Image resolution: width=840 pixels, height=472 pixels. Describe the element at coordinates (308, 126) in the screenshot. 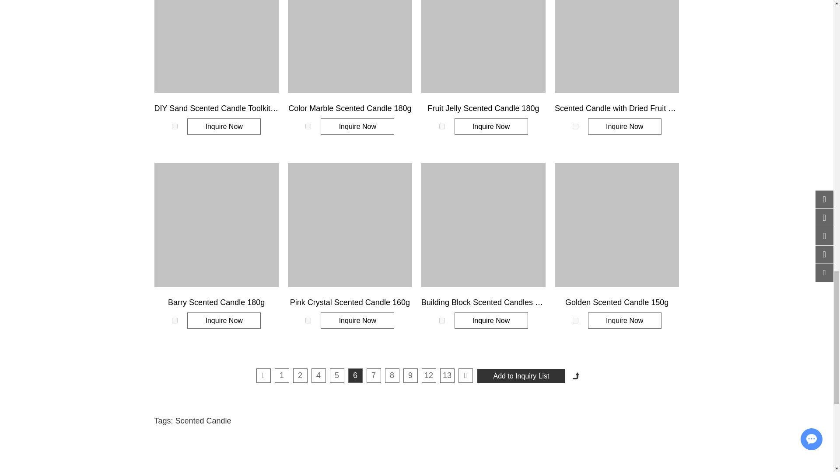

I see `644` at that location.